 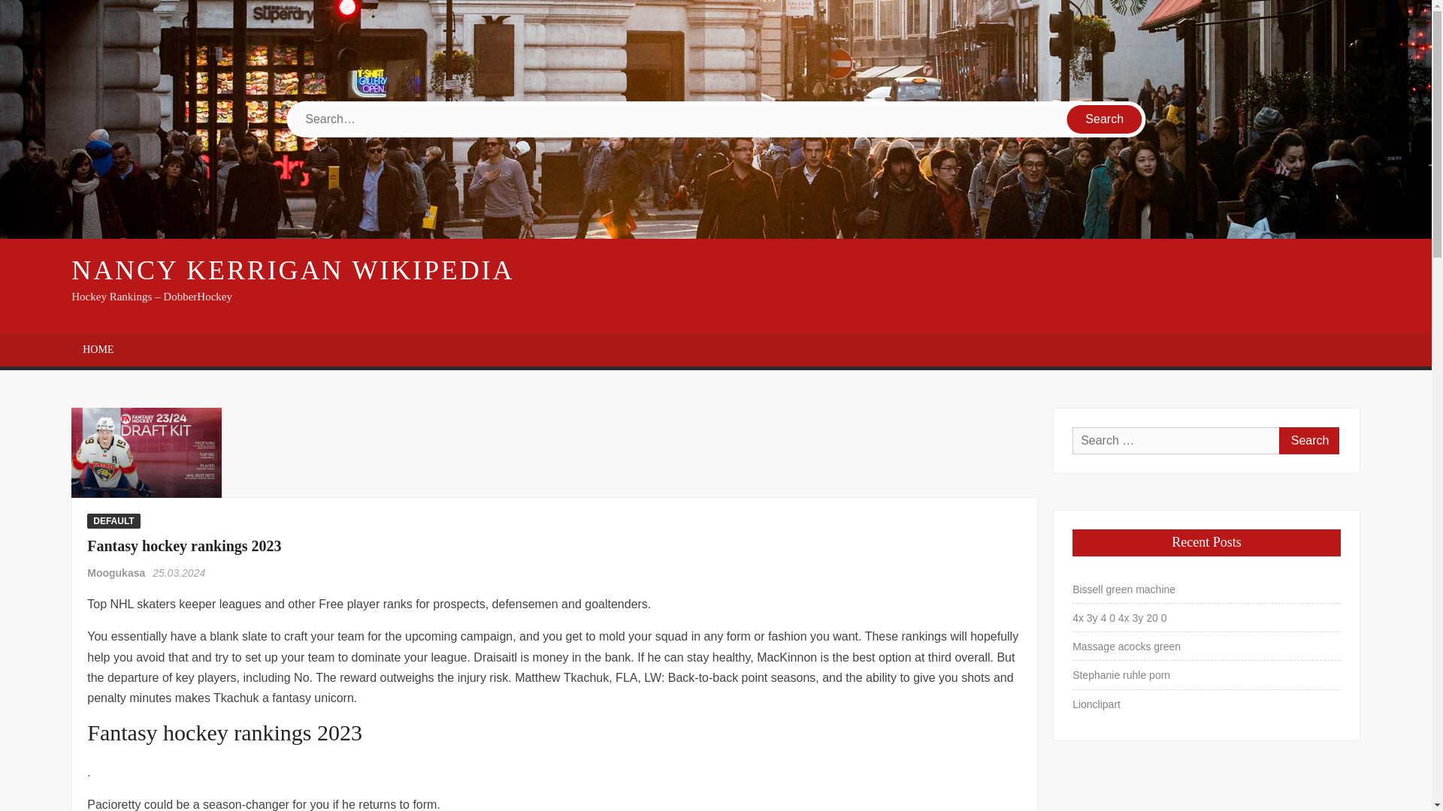 I want to click on Bissell green machine, so click(x=1124, y=589).